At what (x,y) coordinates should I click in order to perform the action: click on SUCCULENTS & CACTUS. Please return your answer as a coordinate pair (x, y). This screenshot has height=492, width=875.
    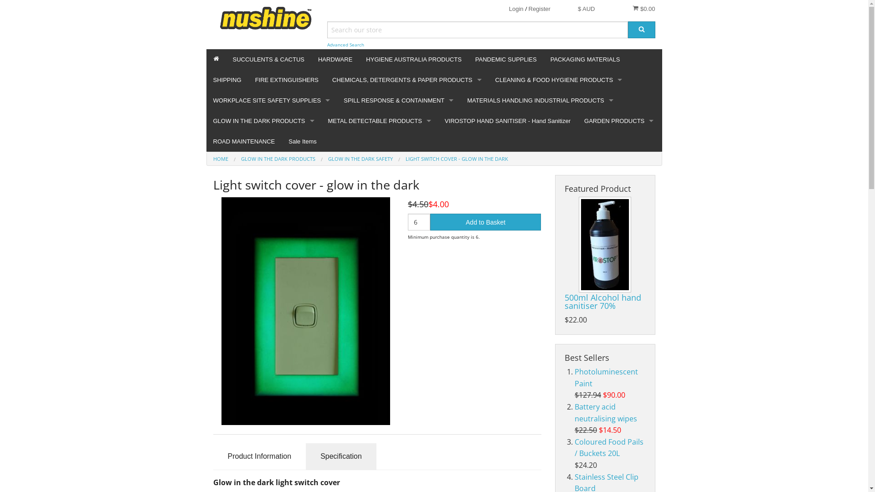
    Looking at the image, I should click on (269, 59).